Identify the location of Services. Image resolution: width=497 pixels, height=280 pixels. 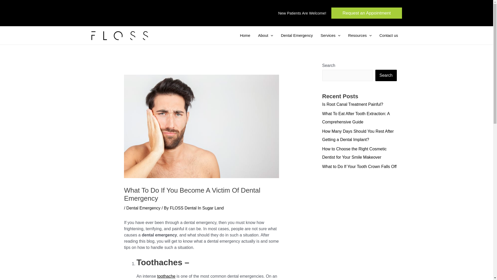
(331, 35).